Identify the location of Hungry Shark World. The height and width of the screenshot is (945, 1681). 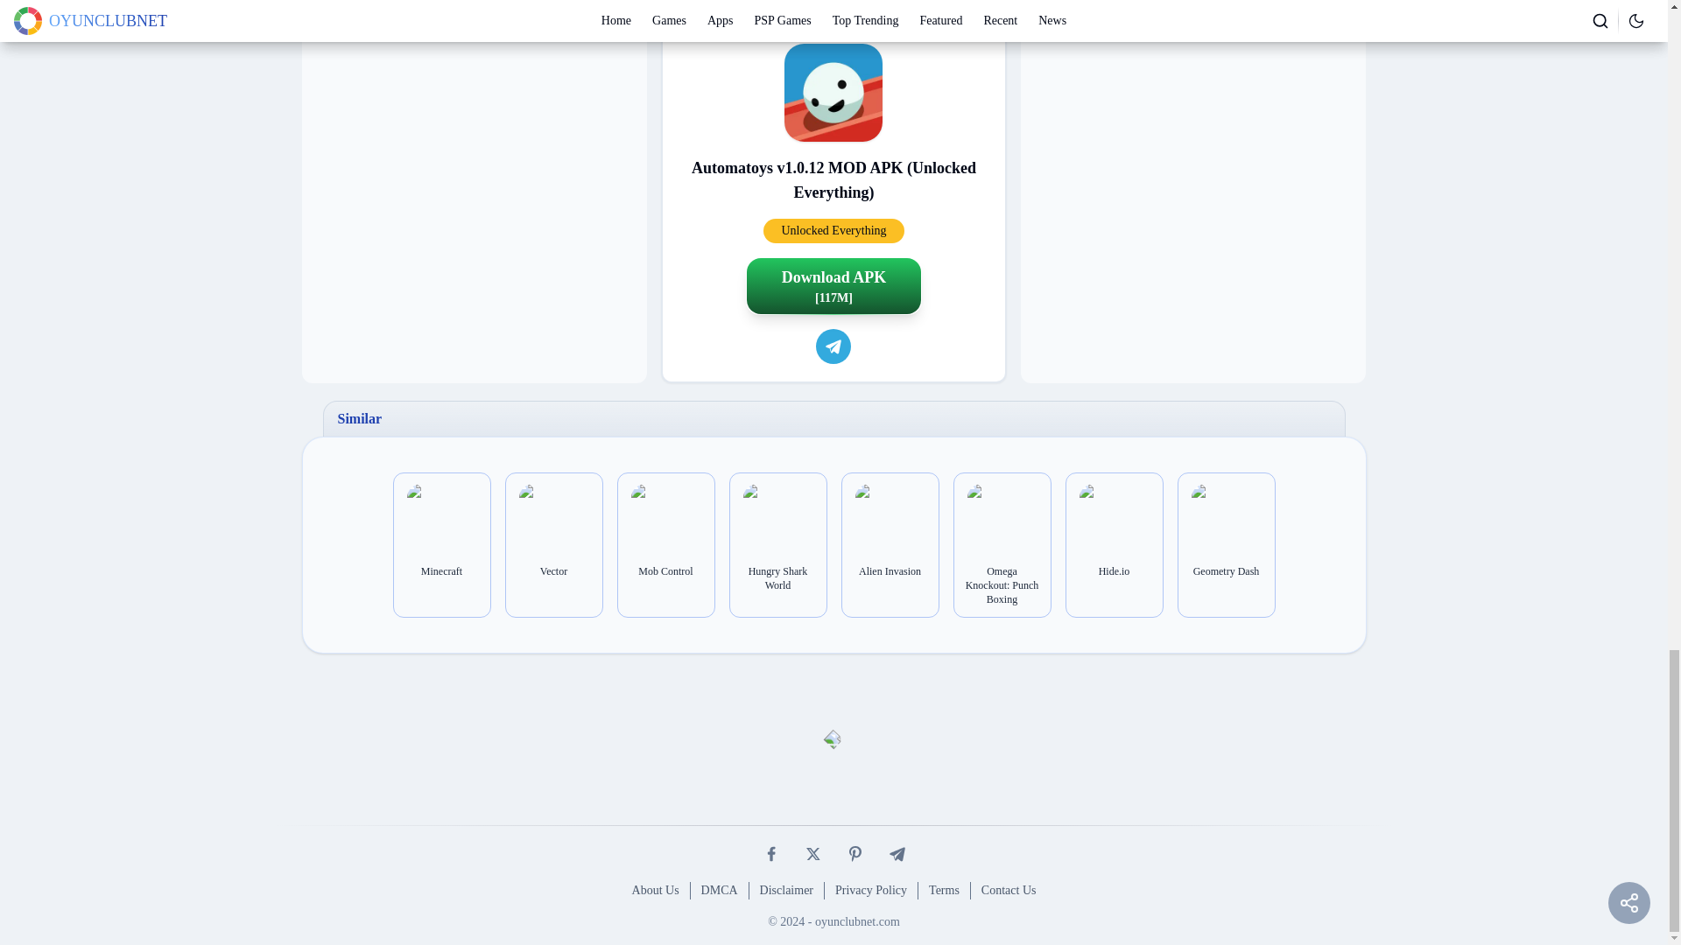
(777, 577).